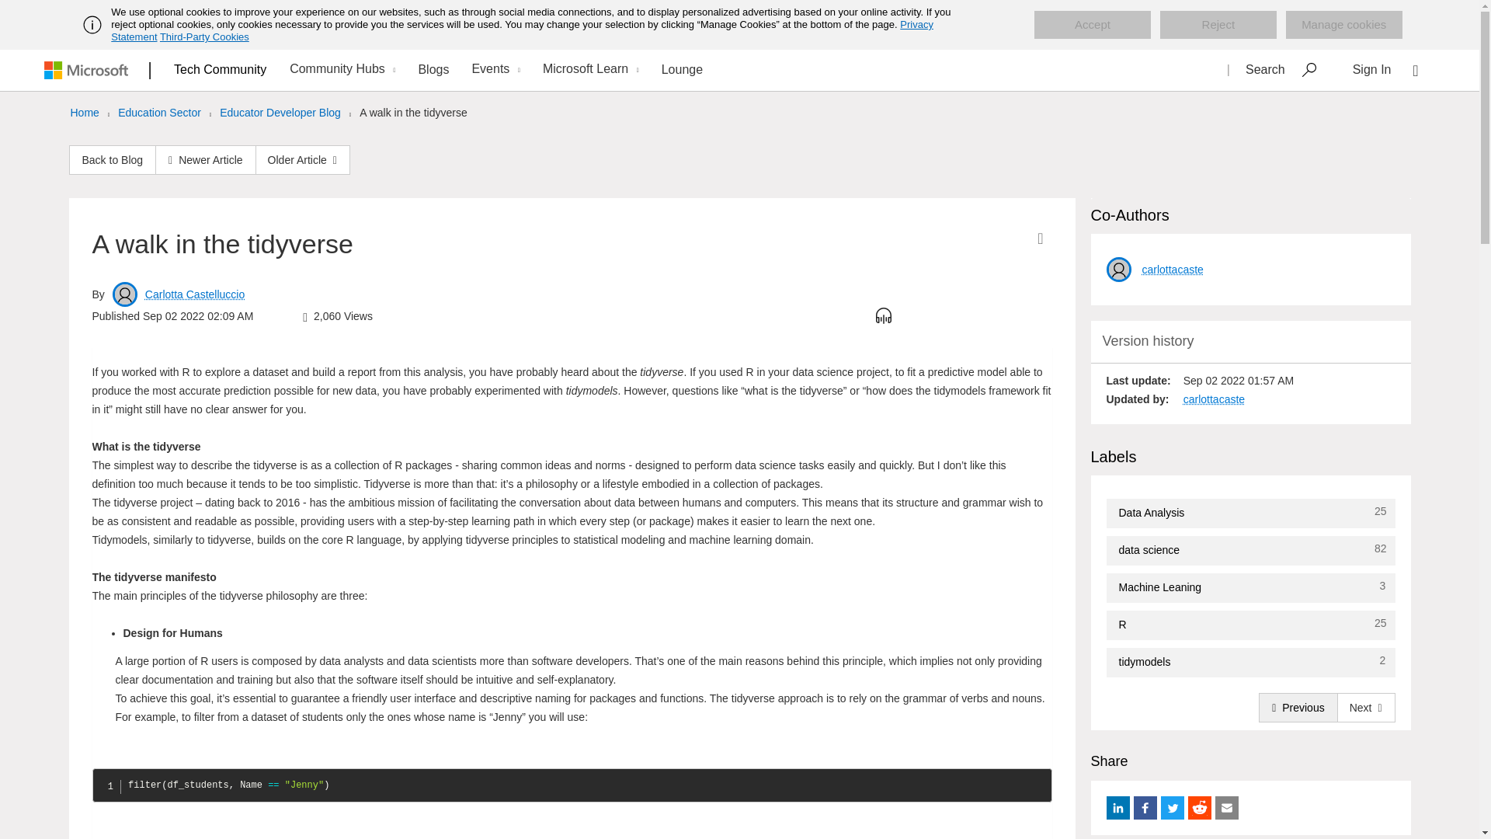  Describe the element at coordinates (522, 30) in the screenshot. I see `Privacy Statement` at that location.